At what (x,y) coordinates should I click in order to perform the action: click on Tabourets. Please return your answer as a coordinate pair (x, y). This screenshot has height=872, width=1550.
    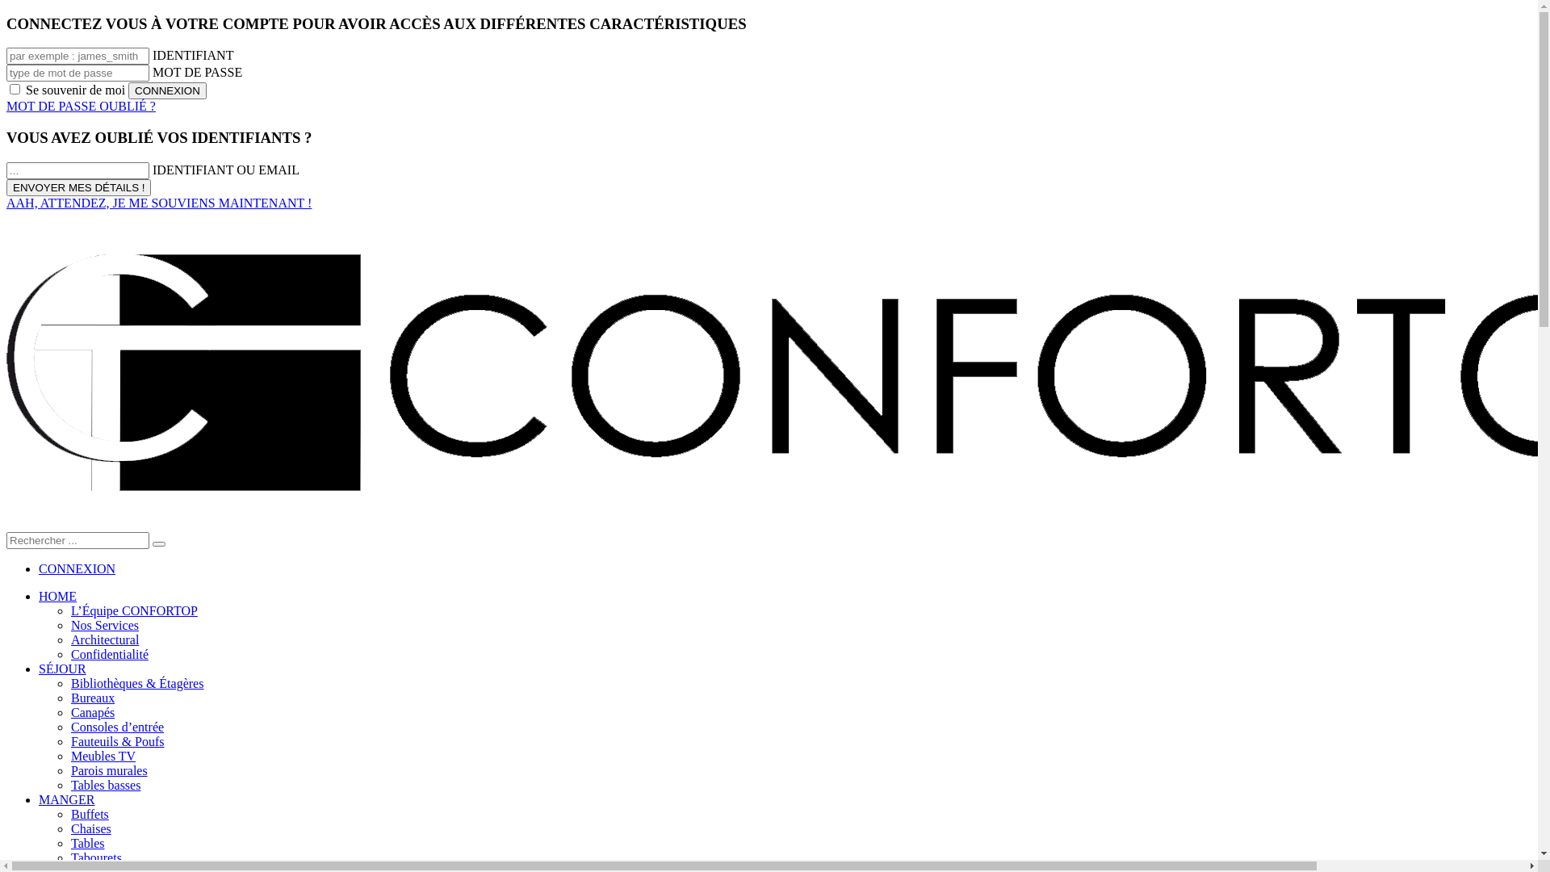
    Looking at the image, I should click on (97, 857).